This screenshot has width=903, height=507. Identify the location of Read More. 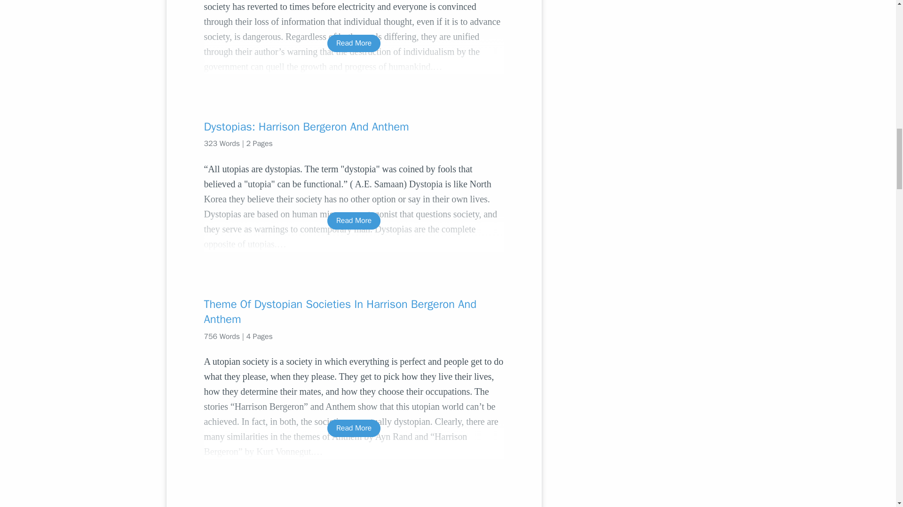
(354, 428).